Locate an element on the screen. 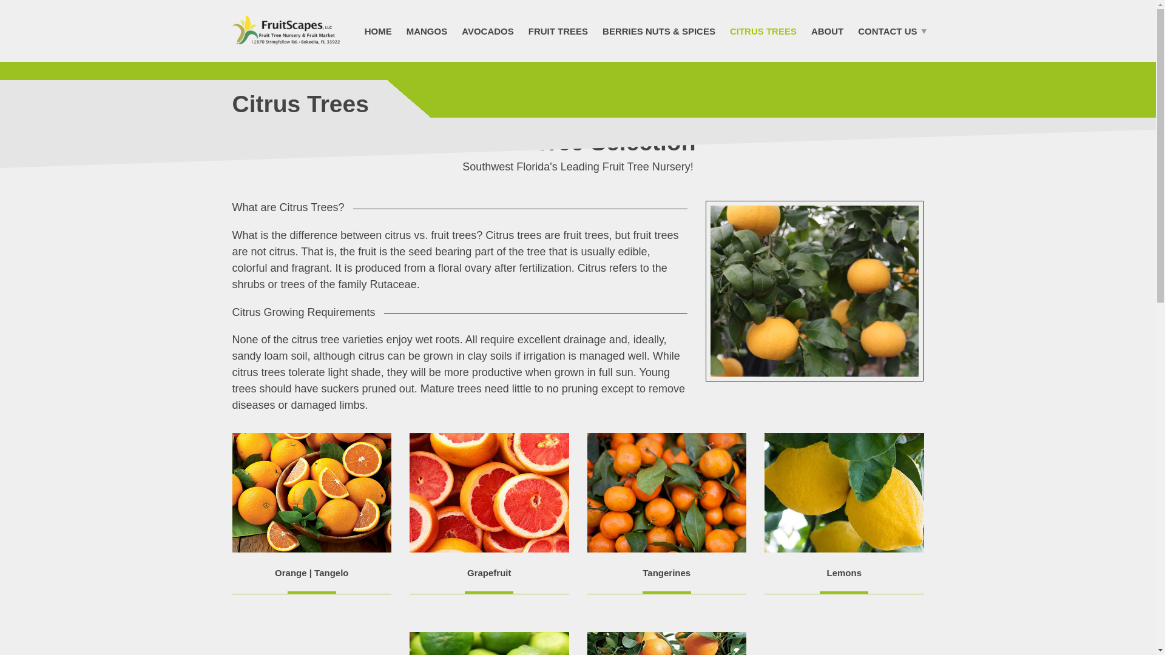  About is located at coordinates (826, 30).